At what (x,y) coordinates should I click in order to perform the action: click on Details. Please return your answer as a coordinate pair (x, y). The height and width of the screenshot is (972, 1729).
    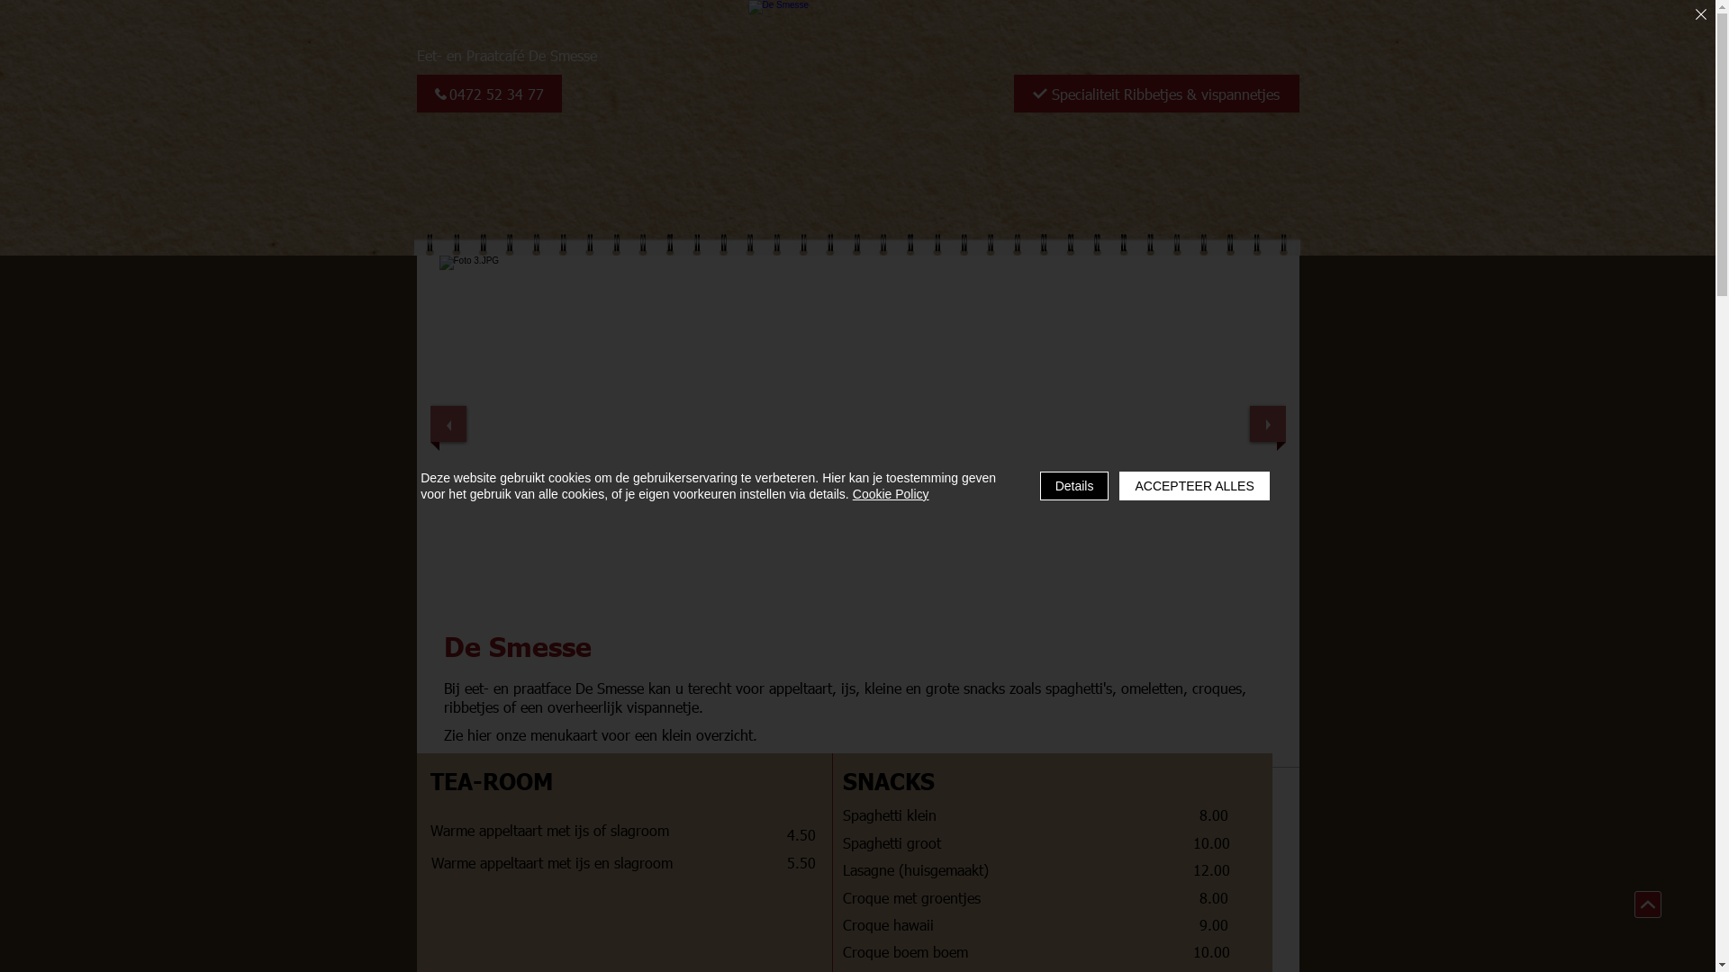
    Looking at the image, I should click on (1075, 486).